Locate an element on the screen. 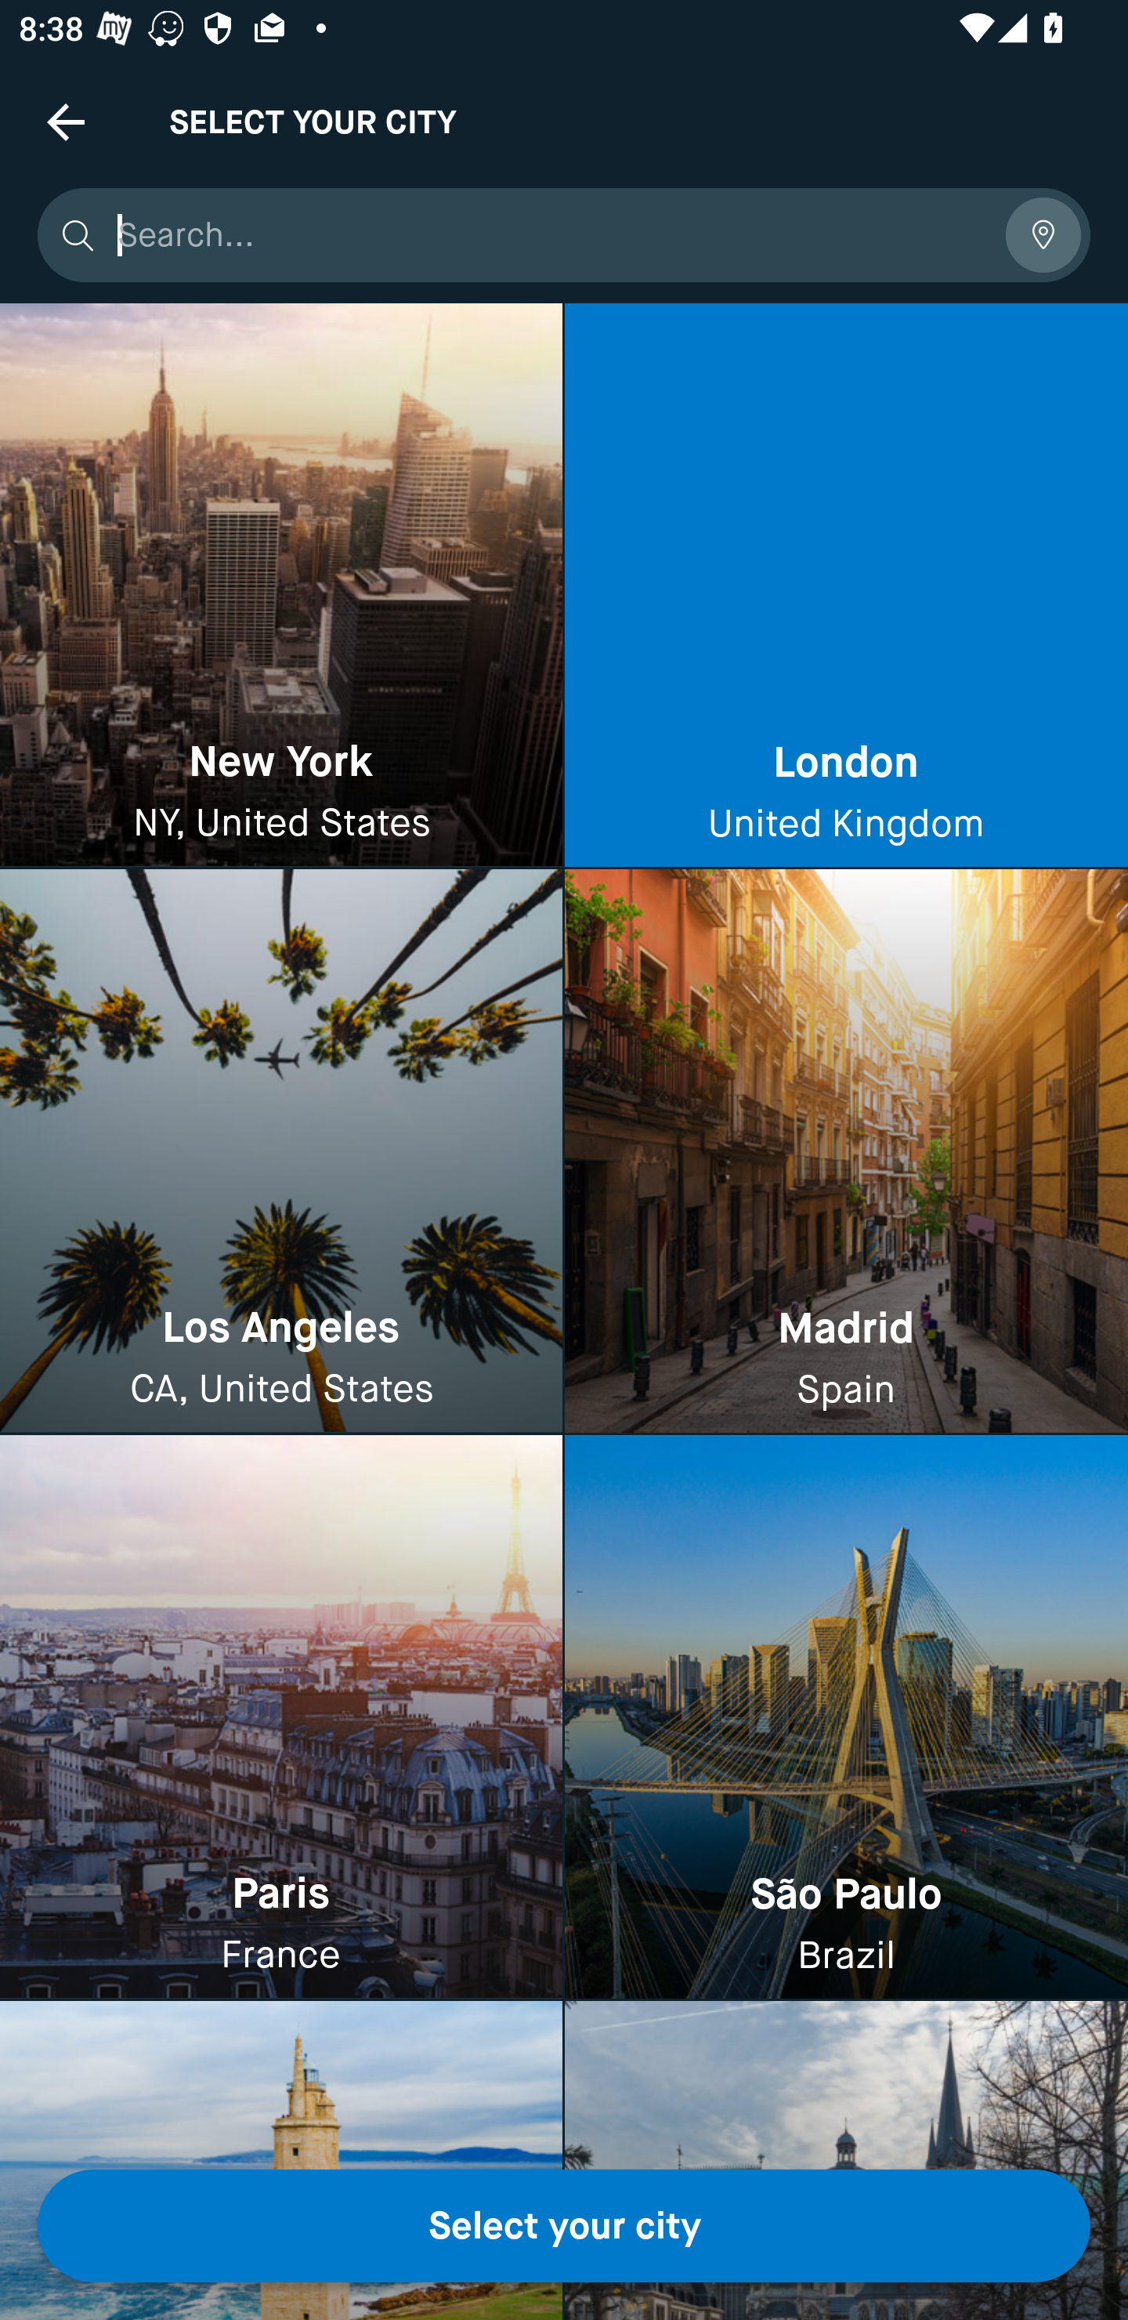 Image resolution: width=1128 pixels, height=2320 pixels. Navigate up is located at coordinates (66, 121).